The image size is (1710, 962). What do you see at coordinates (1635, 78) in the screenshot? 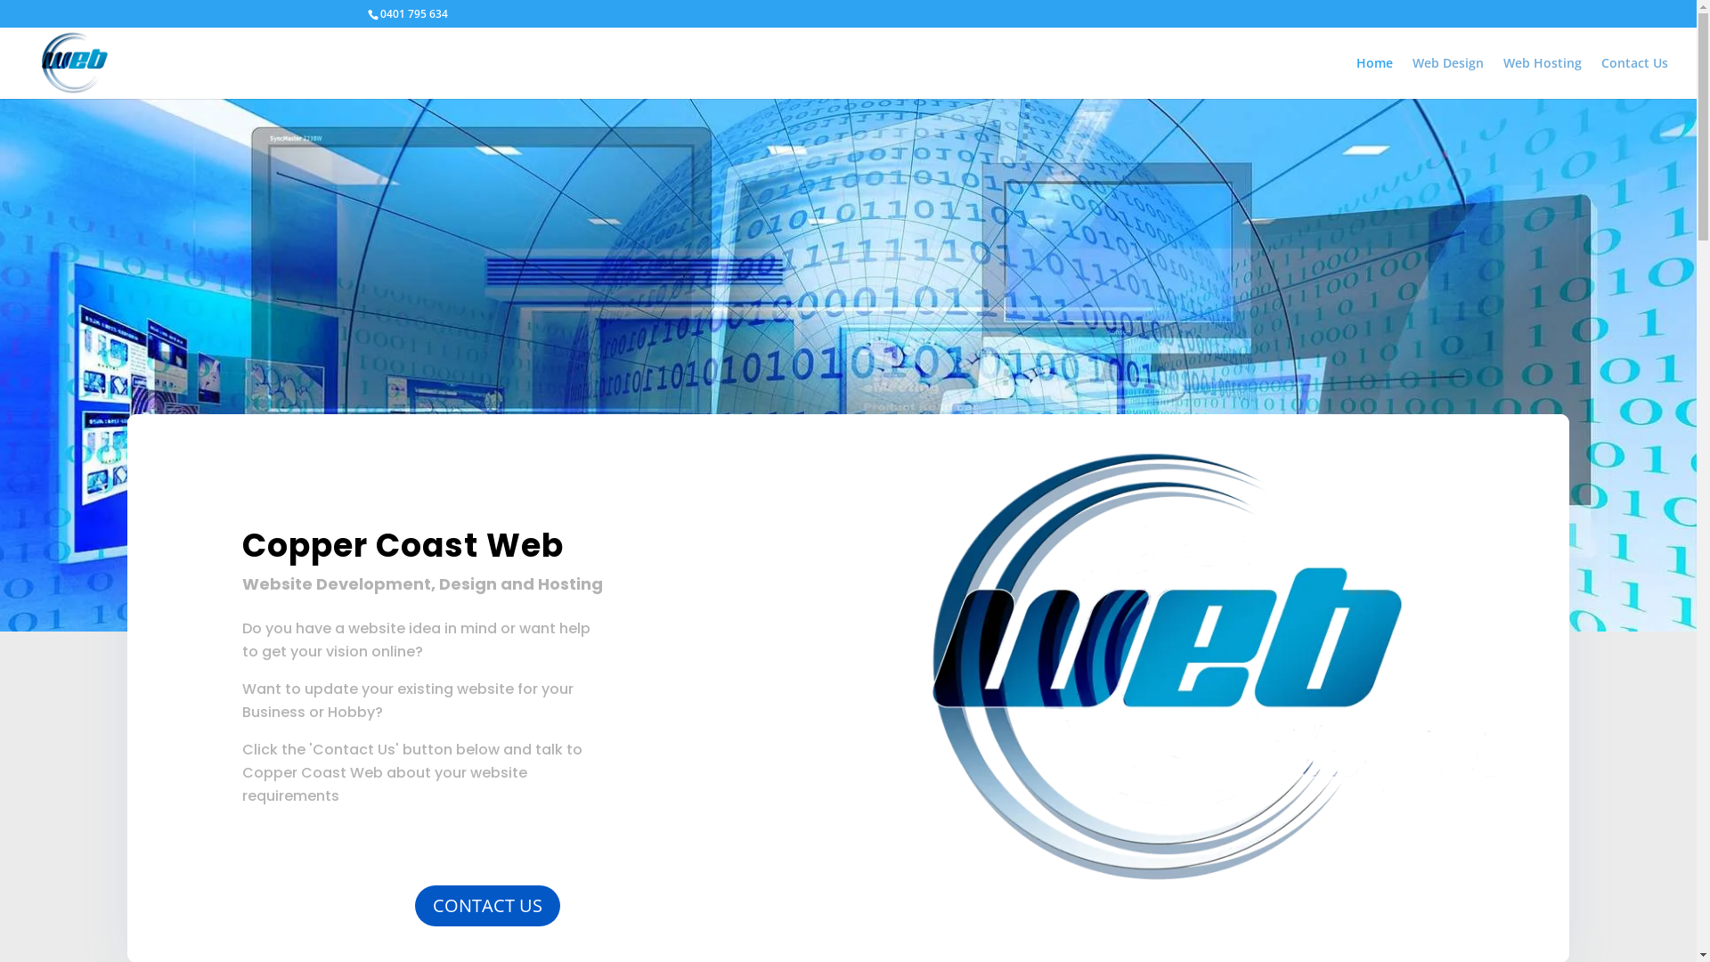
I see `Contact Us` at bounding box center [1635, 78].